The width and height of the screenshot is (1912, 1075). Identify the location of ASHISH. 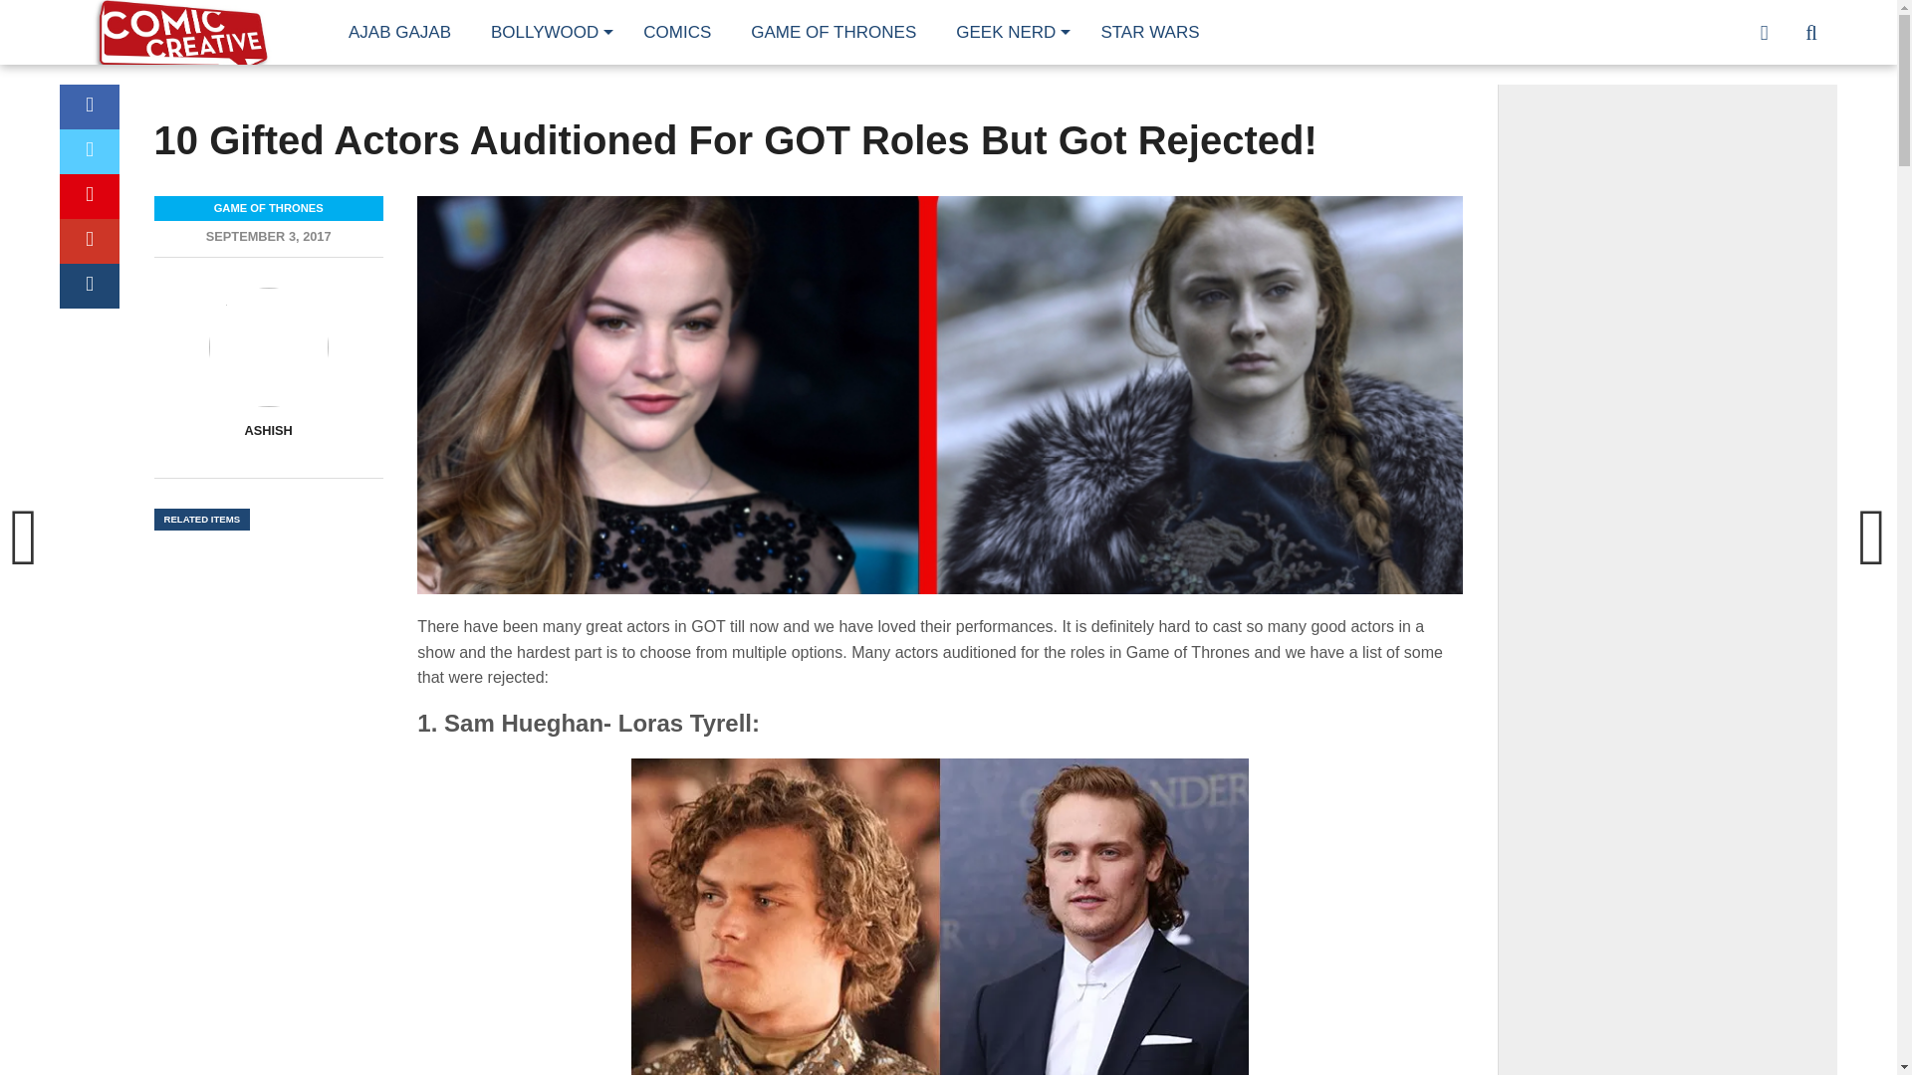
(268, 430).